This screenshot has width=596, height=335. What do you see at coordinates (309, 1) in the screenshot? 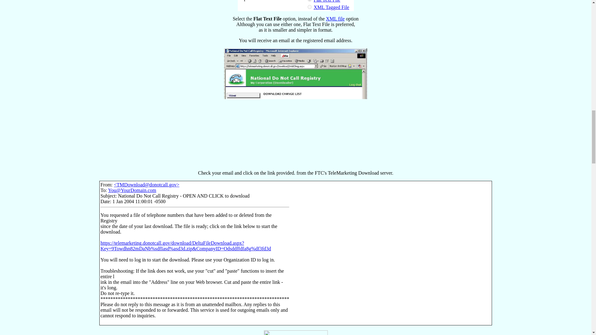
I see `Flat` at bounding box center [309, 1].